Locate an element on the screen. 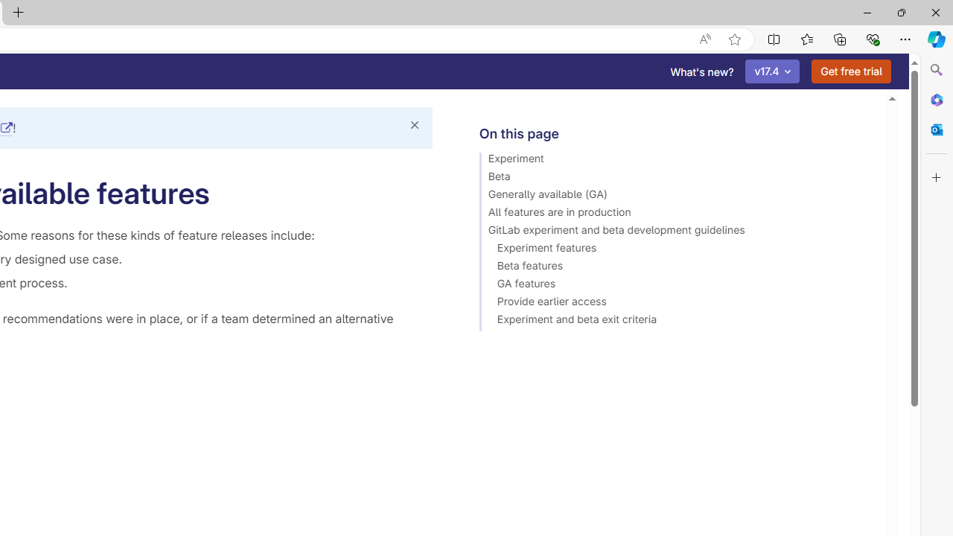 The image size is (953, 536). GitLab experiment and beta development guidelines is located at coordinates (676, 232).